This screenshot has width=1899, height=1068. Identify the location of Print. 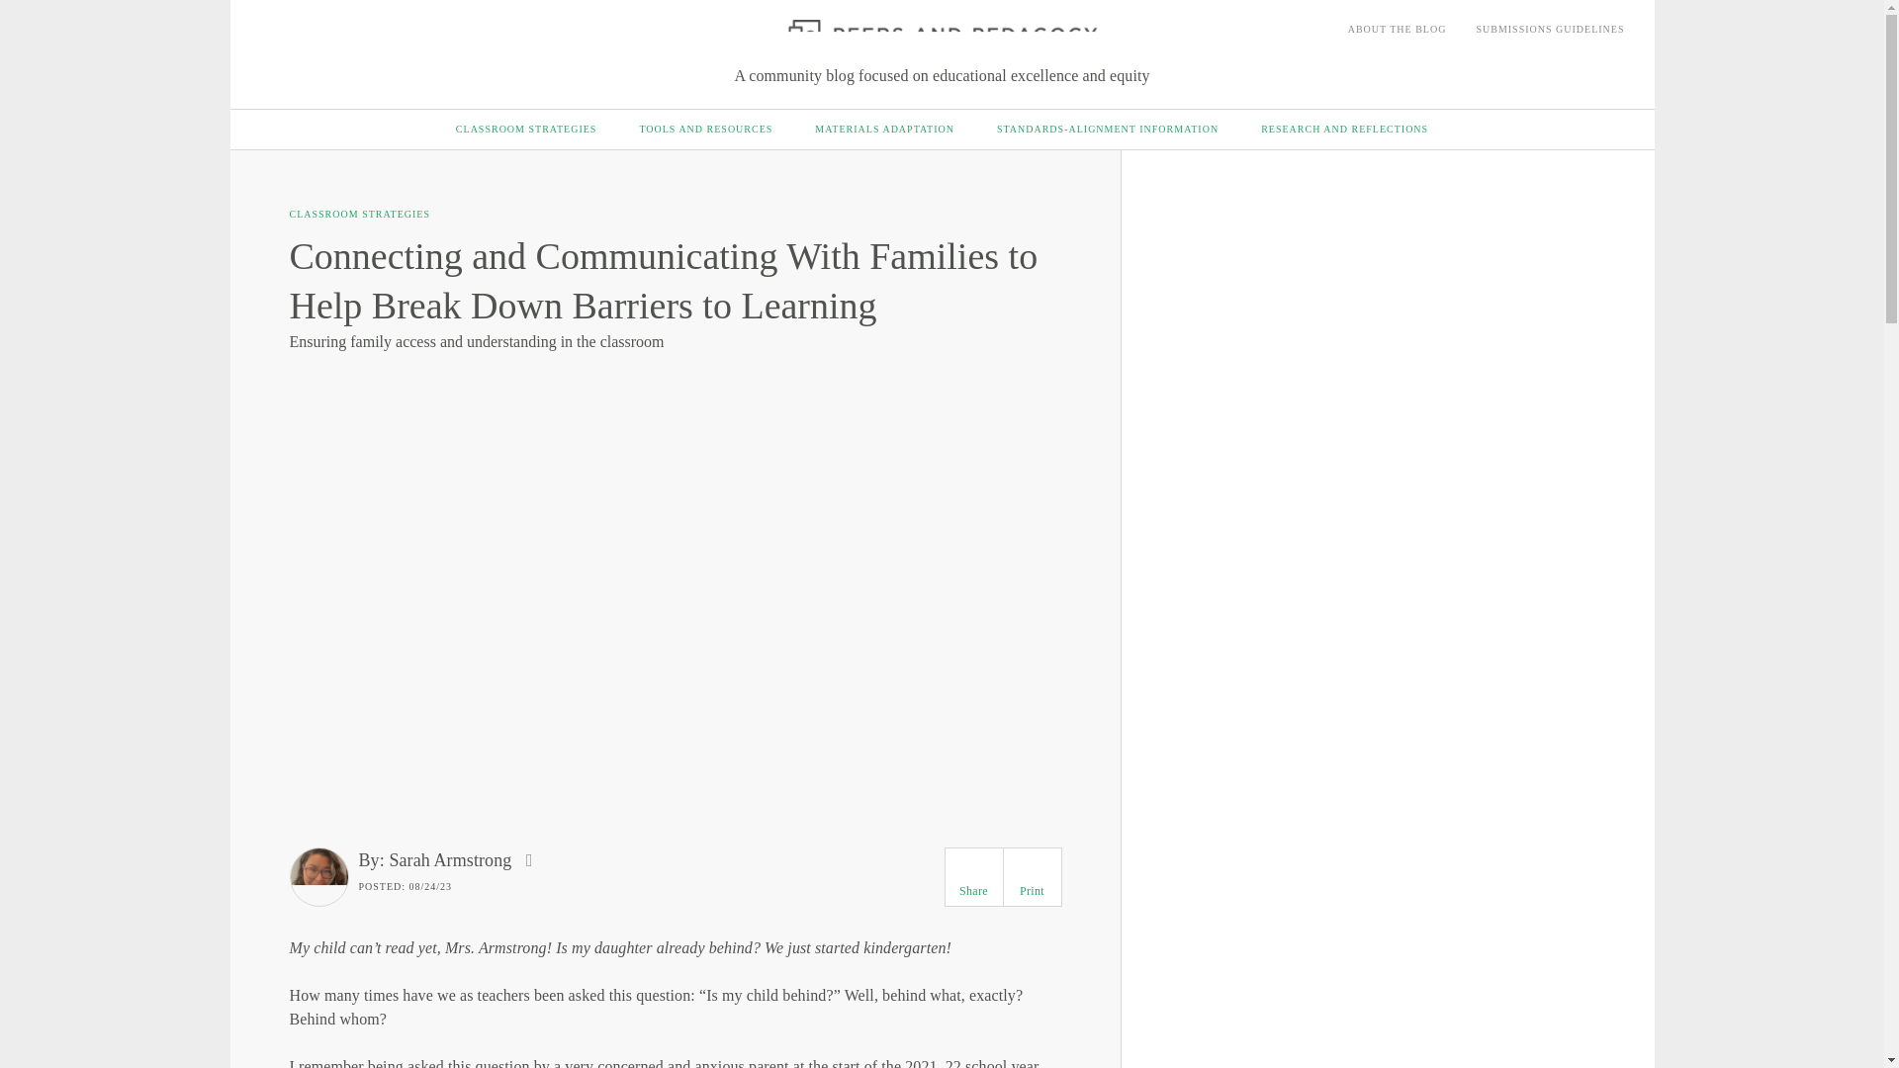
(1032, 866).